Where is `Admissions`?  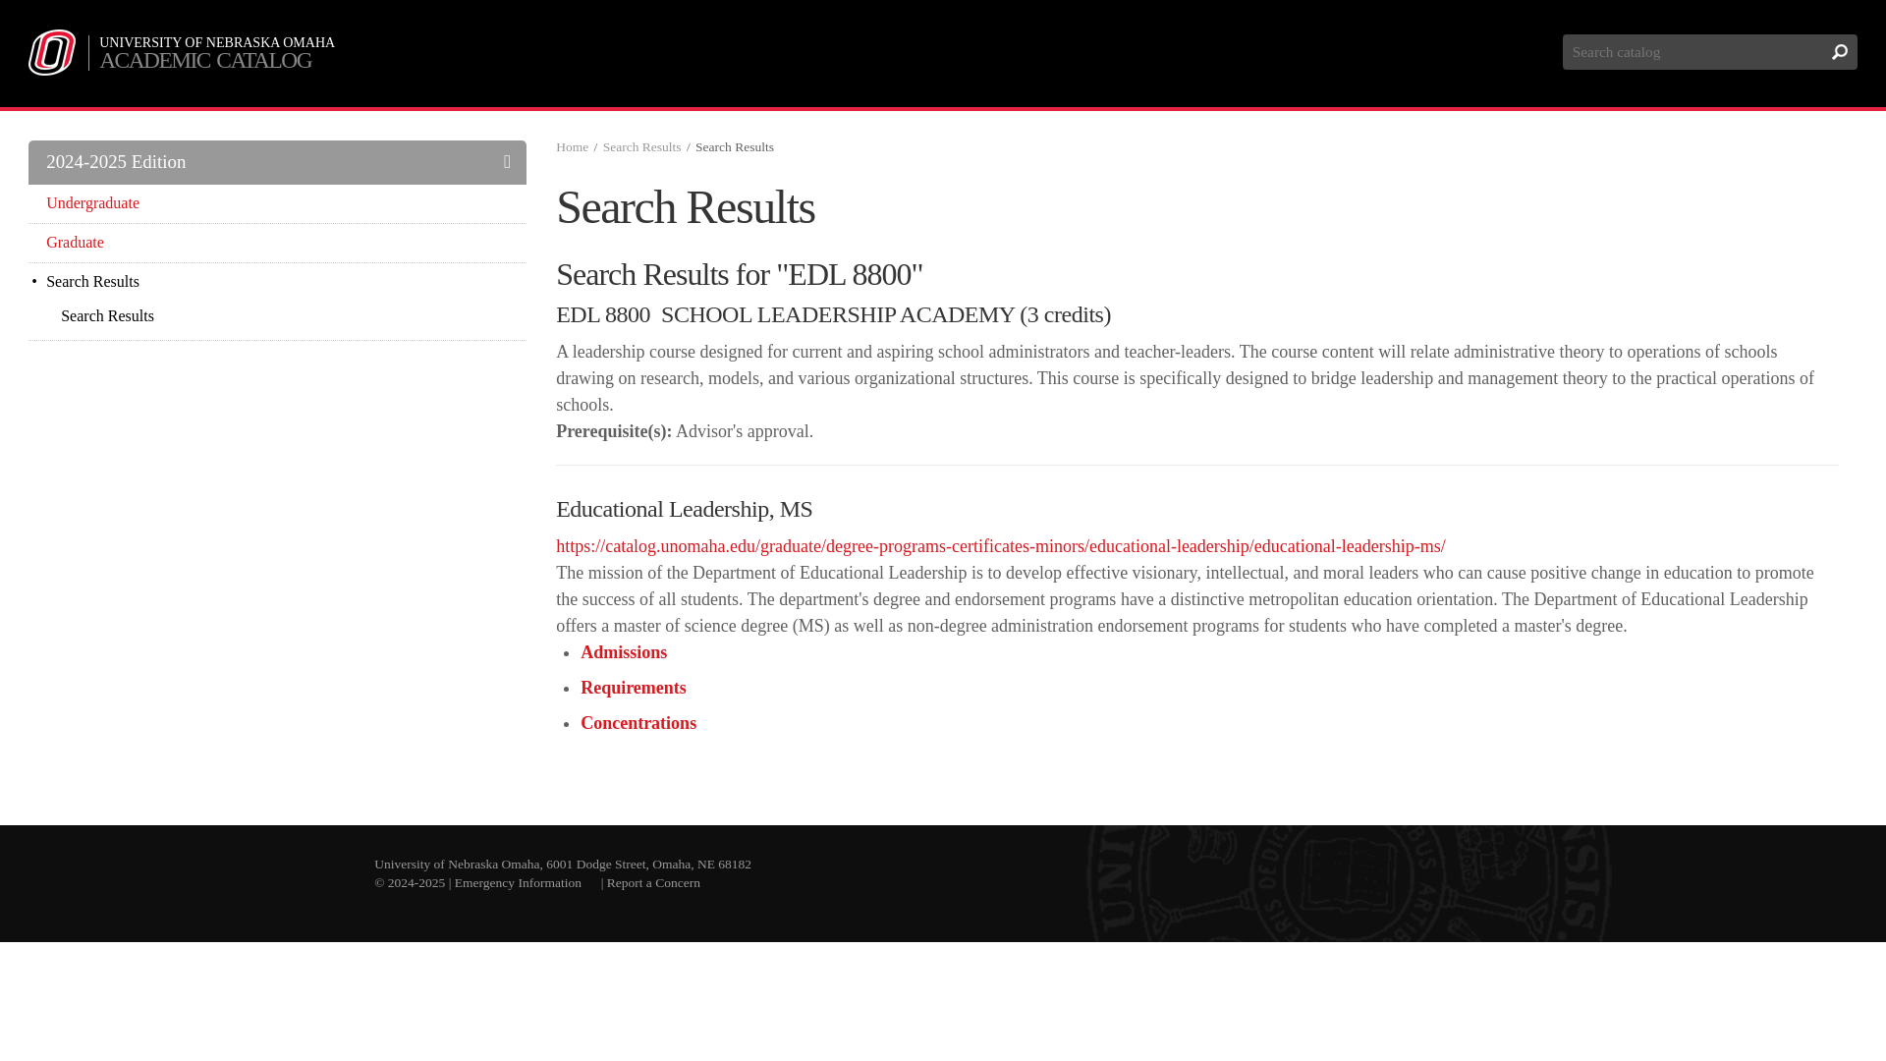 Admissions is located at coordinates (624, 652).